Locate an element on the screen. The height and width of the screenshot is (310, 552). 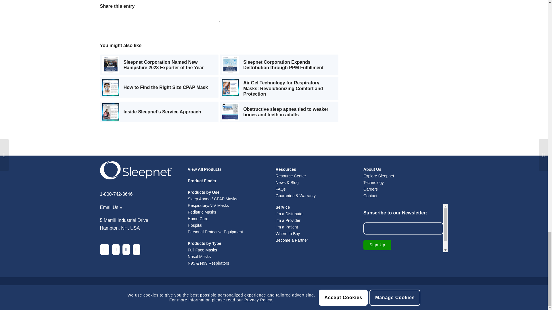
How to Find the Right Size CPAP Mask is located at coordinates (159, 87).